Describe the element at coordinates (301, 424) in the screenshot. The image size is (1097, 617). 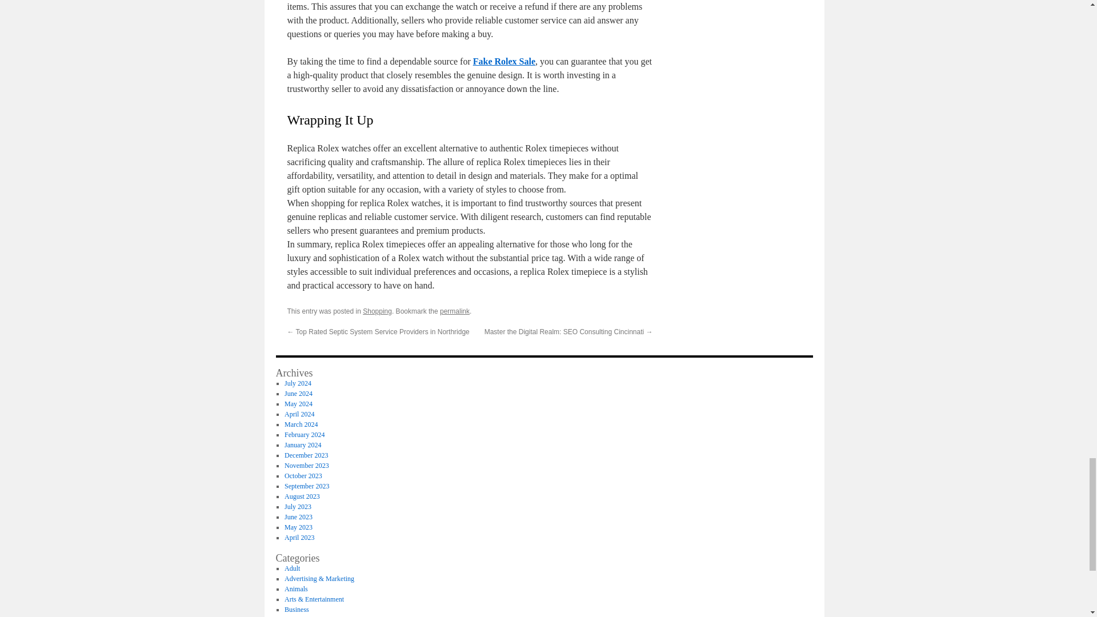
I see `March 2024` at that location.